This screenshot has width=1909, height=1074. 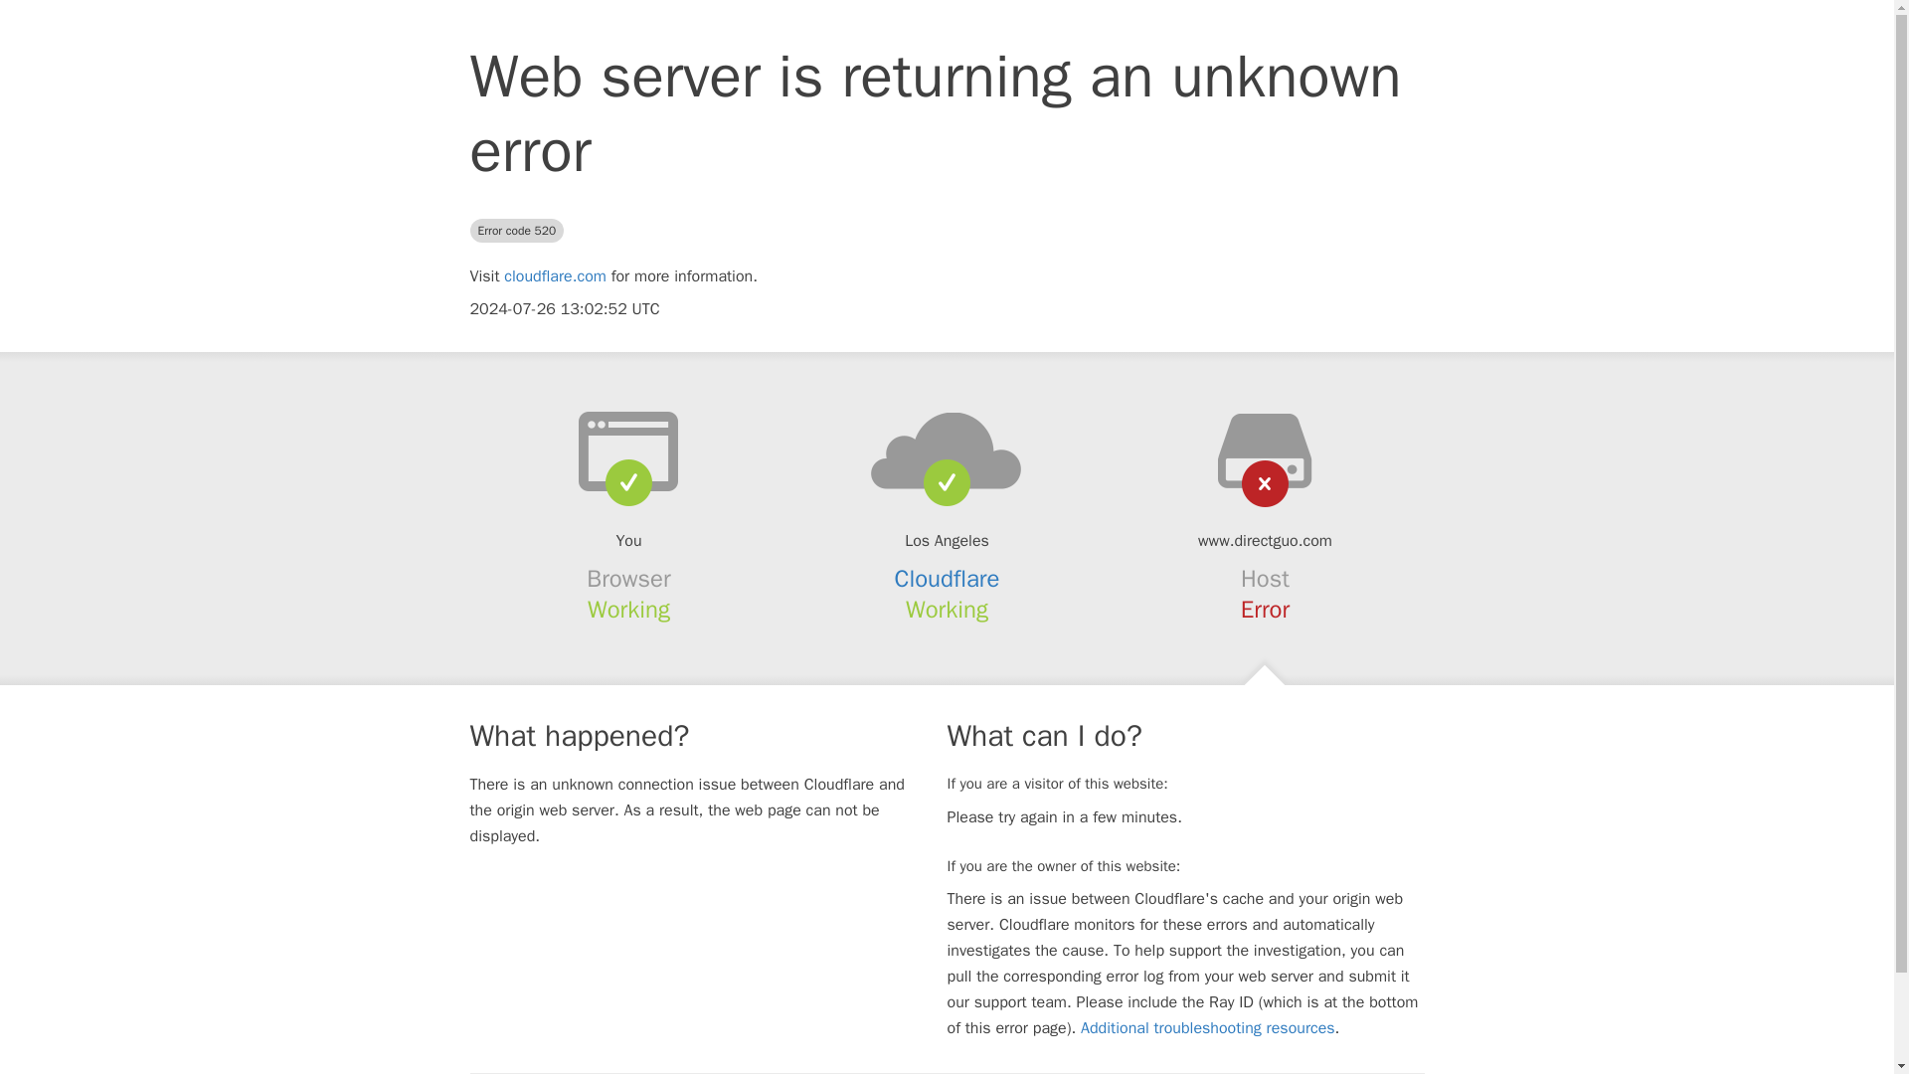 I want to click on cloudflare.com, so click(x=555, y=276).